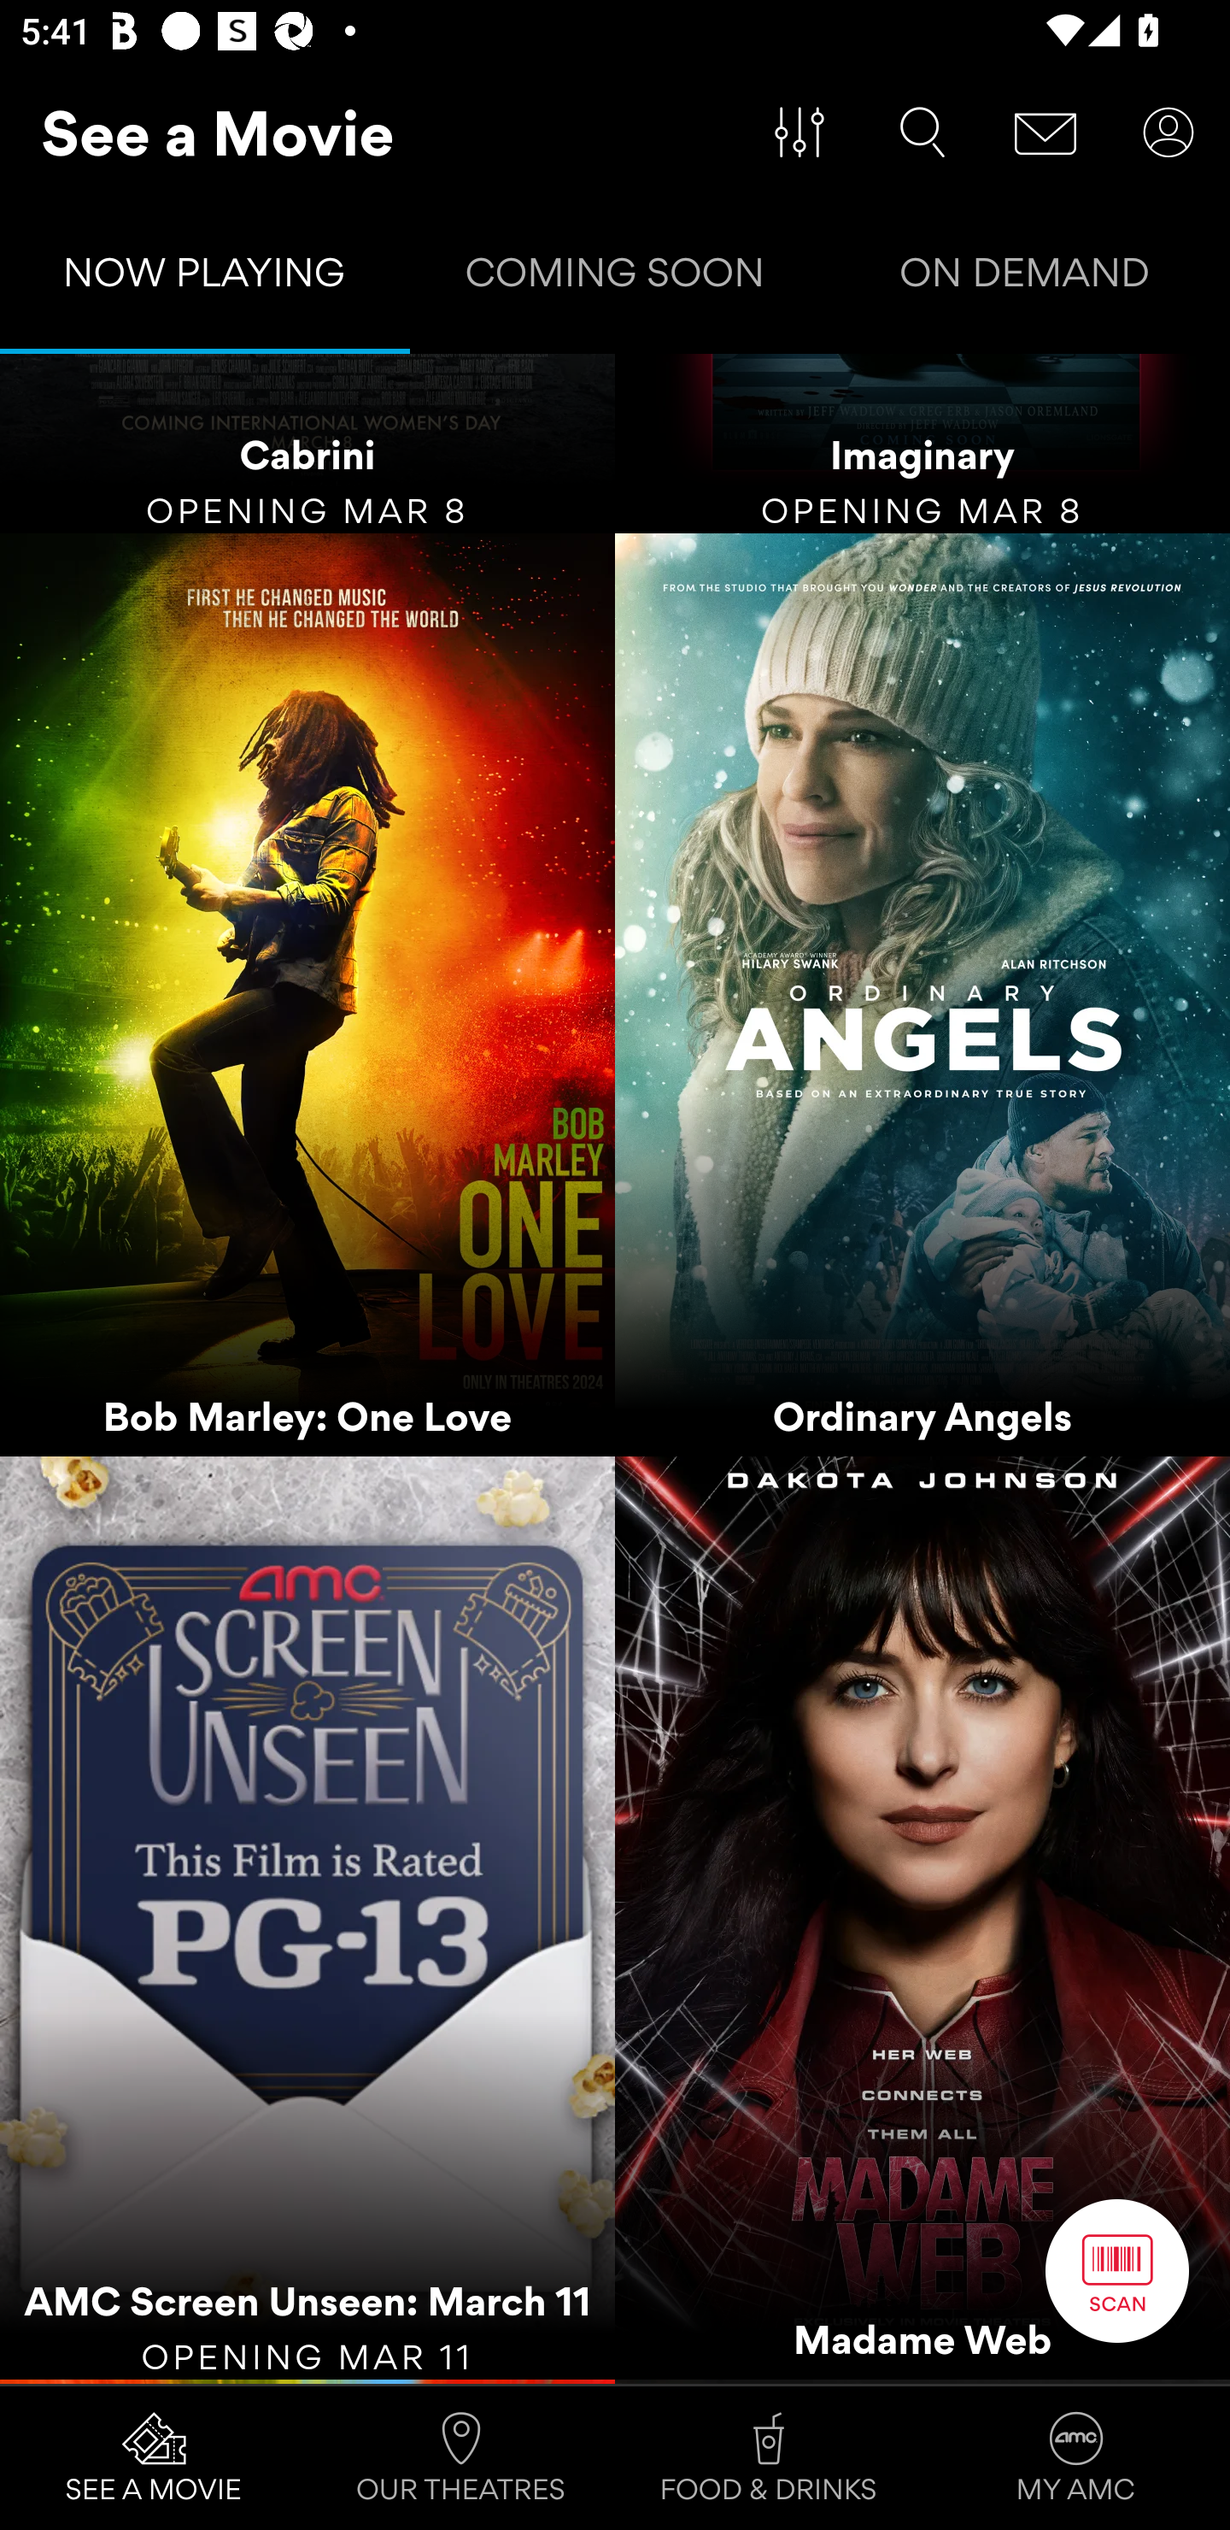 The image size is (1230, 2530). Describe the element at coordinates (1076, 2458) in the screenshot. I see `MY AMC
Tab 4 of 4` at that location.